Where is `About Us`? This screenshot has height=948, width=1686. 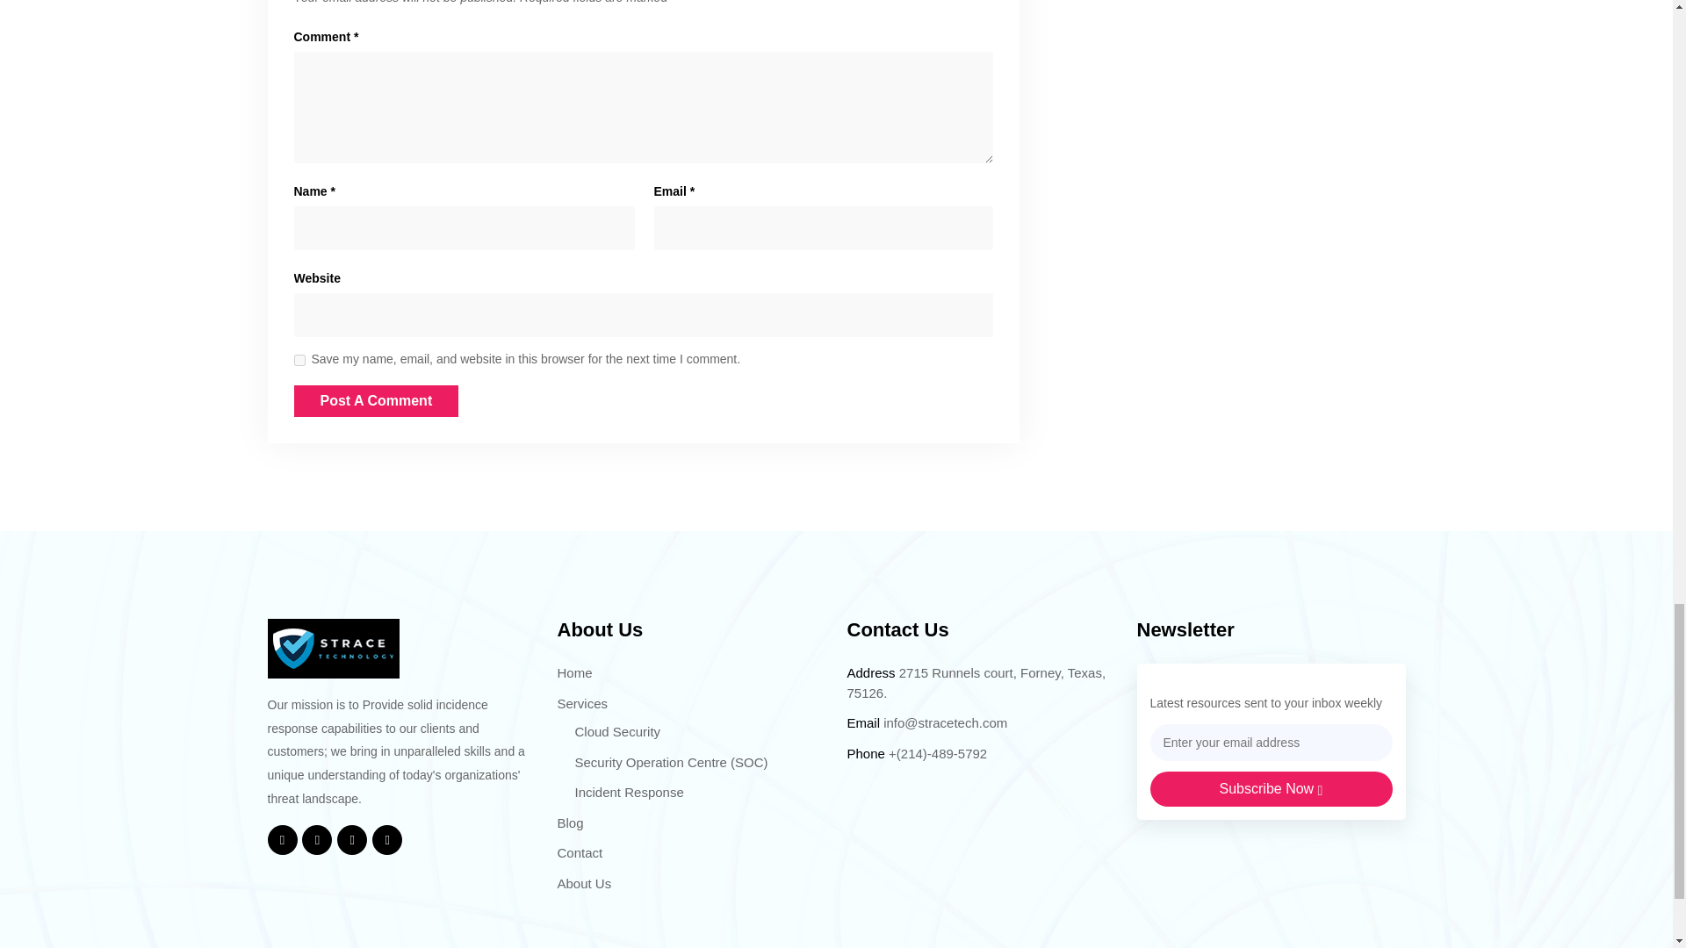 About Us is located at coordinates (583, 883).